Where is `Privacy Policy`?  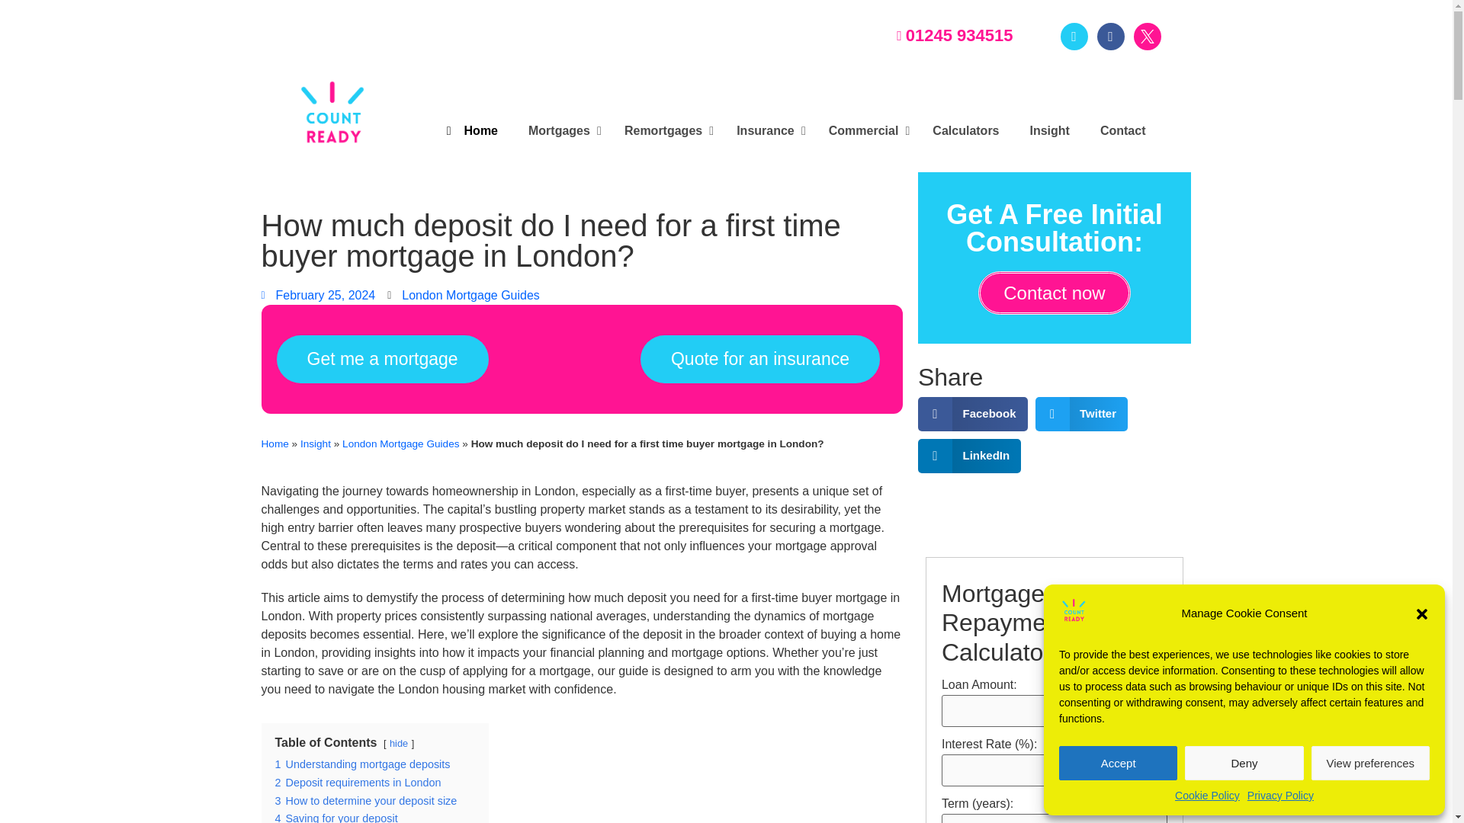
Privacy Policy is located at coordinates (1279, 796).